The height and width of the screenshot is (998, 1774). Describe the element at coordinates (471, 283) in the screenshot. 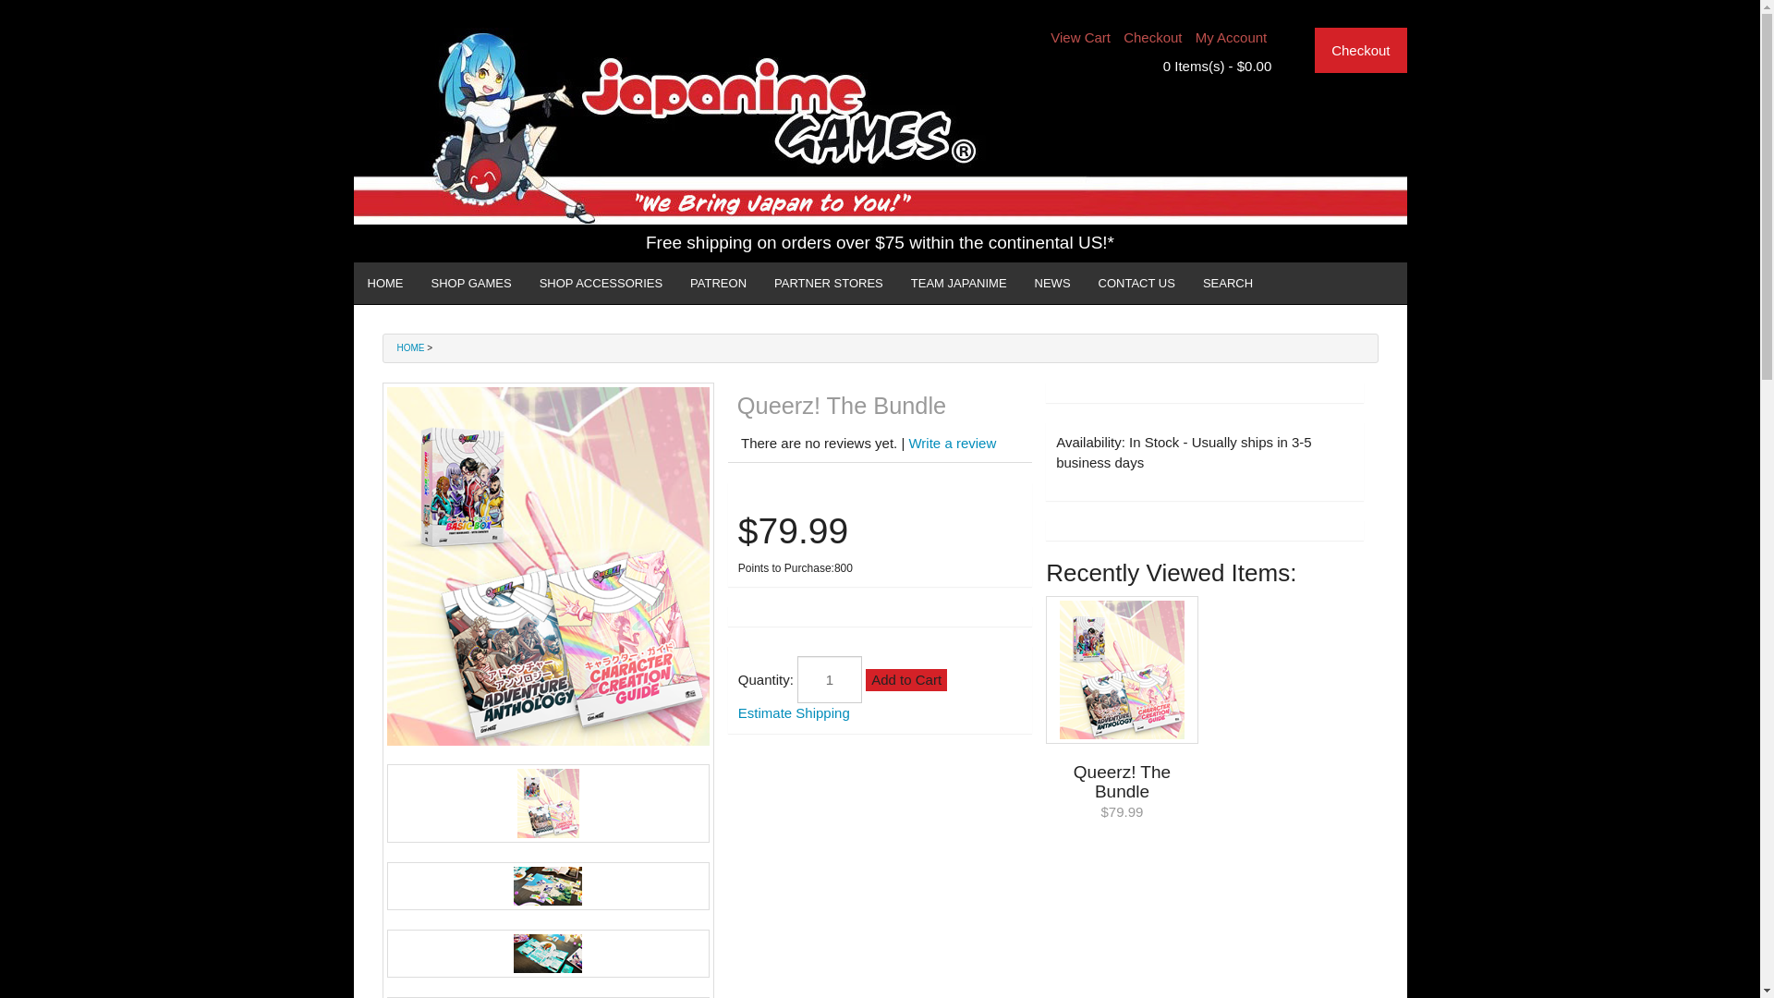

I see `SHOP GAMES` at that location.